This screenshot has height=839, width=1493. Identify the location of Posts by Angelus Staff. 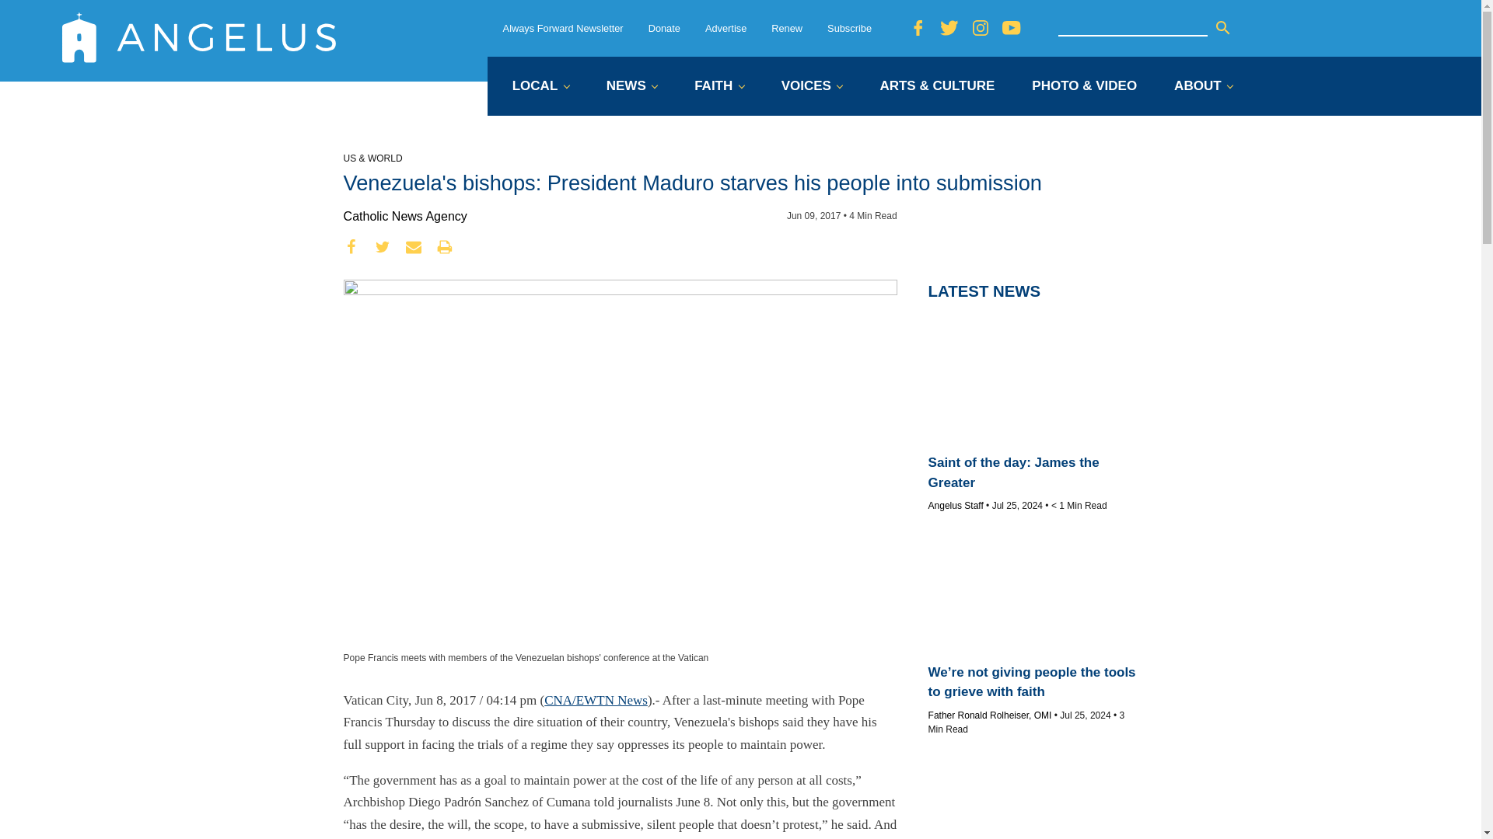
(956, 505).